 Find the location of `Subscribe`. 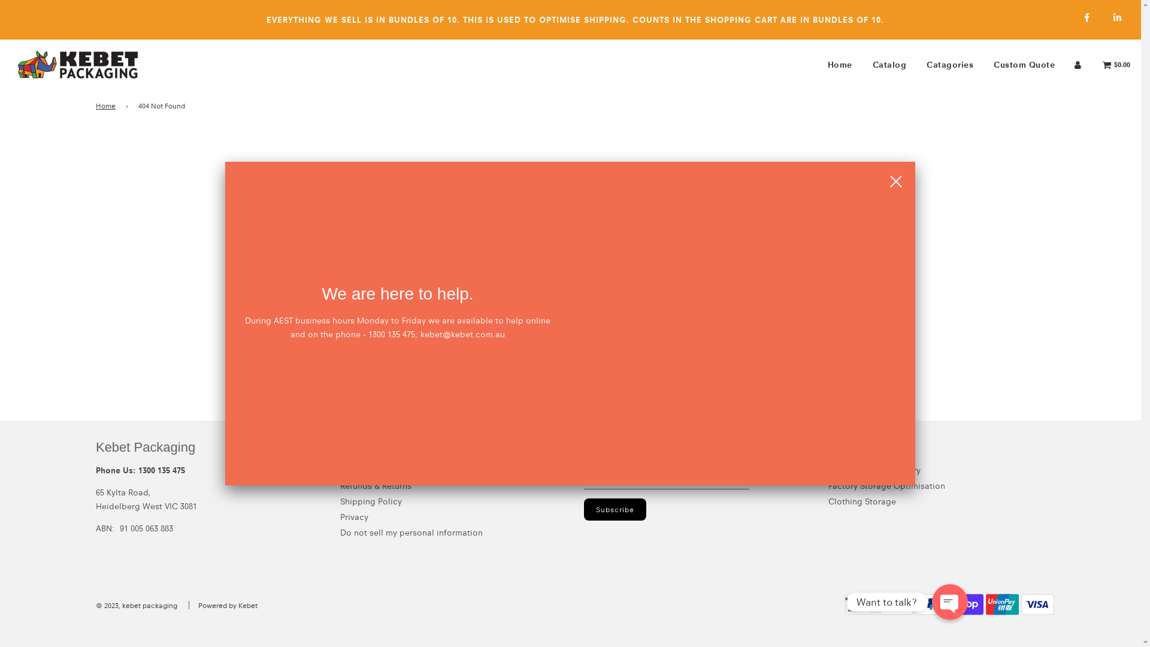

Subscribe is located at coordinates (615, 509).